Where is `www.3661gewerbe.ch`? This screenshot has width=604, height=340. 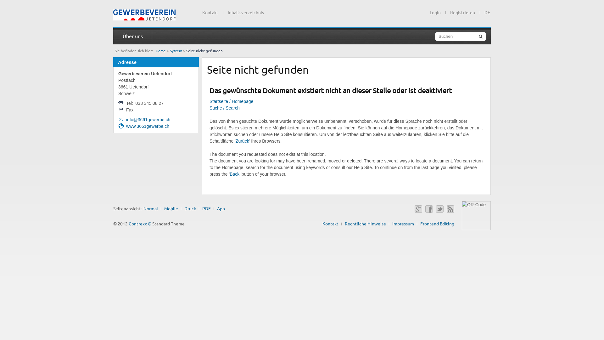
www.3661gewerbe.ch is located at coordinates (148, 126).